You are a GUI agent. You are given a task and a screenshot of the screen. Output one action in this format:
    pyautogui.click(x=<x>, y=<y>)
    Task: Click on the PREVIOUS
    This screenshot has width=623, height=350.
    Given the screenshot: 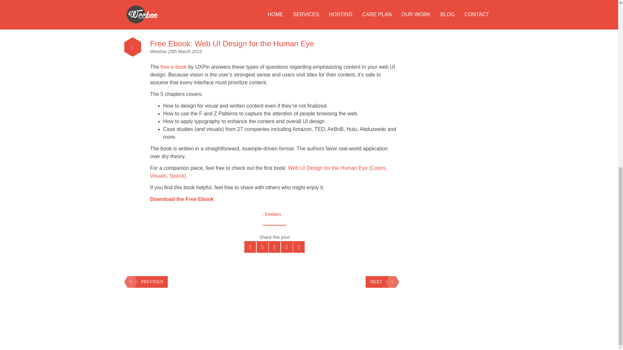 What is the action you would take?
    pyautogui.click(x=147, y=282)
    